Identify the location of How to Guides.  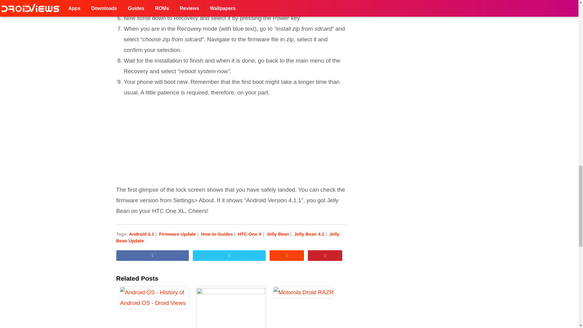
(219, 234).